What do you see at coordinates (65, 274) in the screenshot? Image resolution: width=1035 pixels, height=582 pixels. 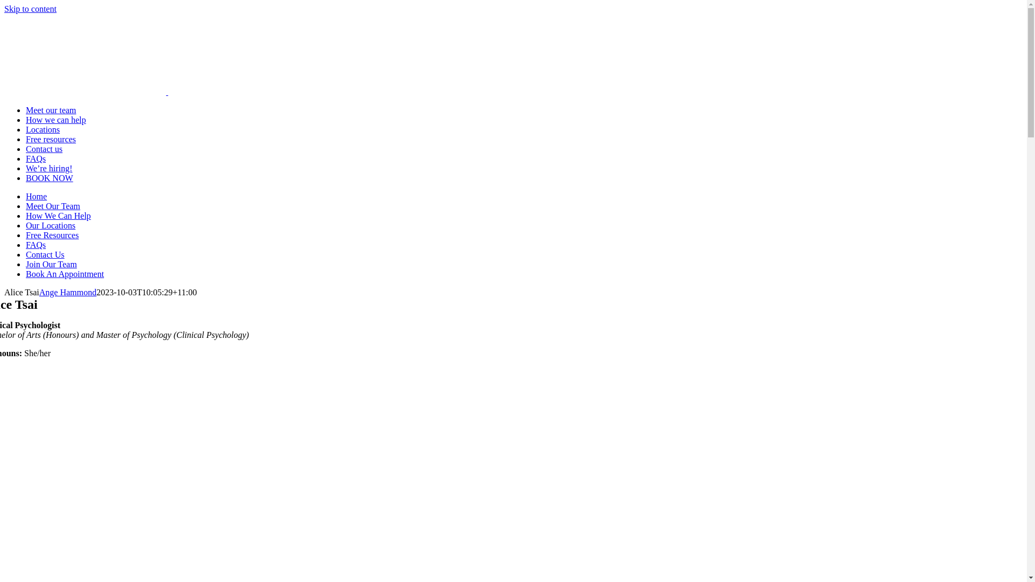 I see `Book An Appointment` at bounding box center [65, 274].